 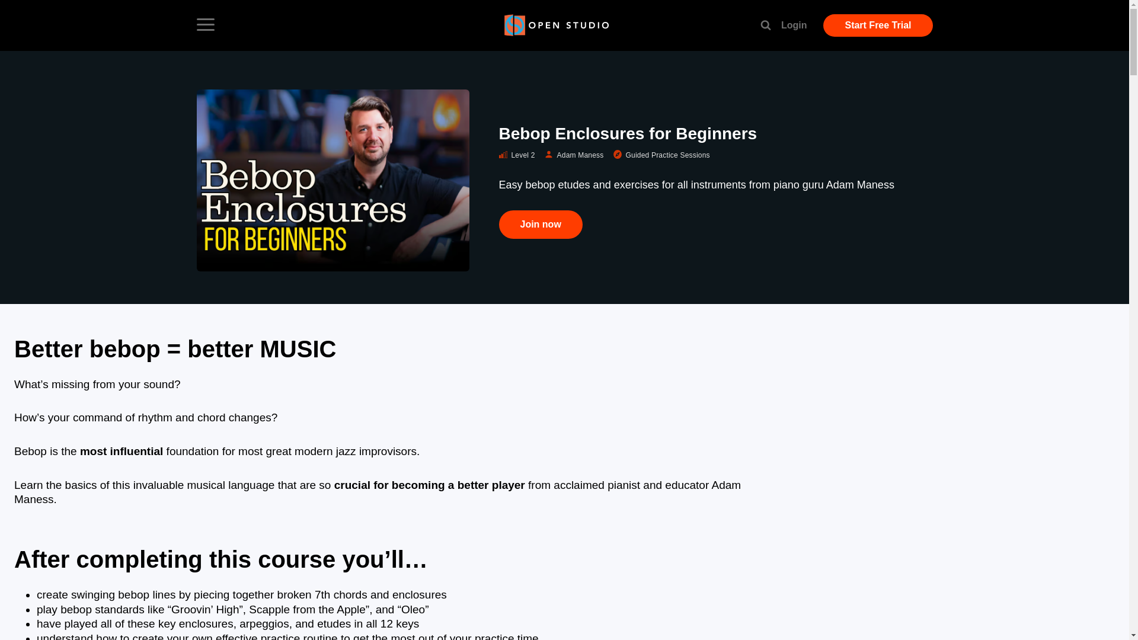 What do you see at coordinates (794, 25) in the screenshot?
I see `Login` at bounding box center [794, 25].